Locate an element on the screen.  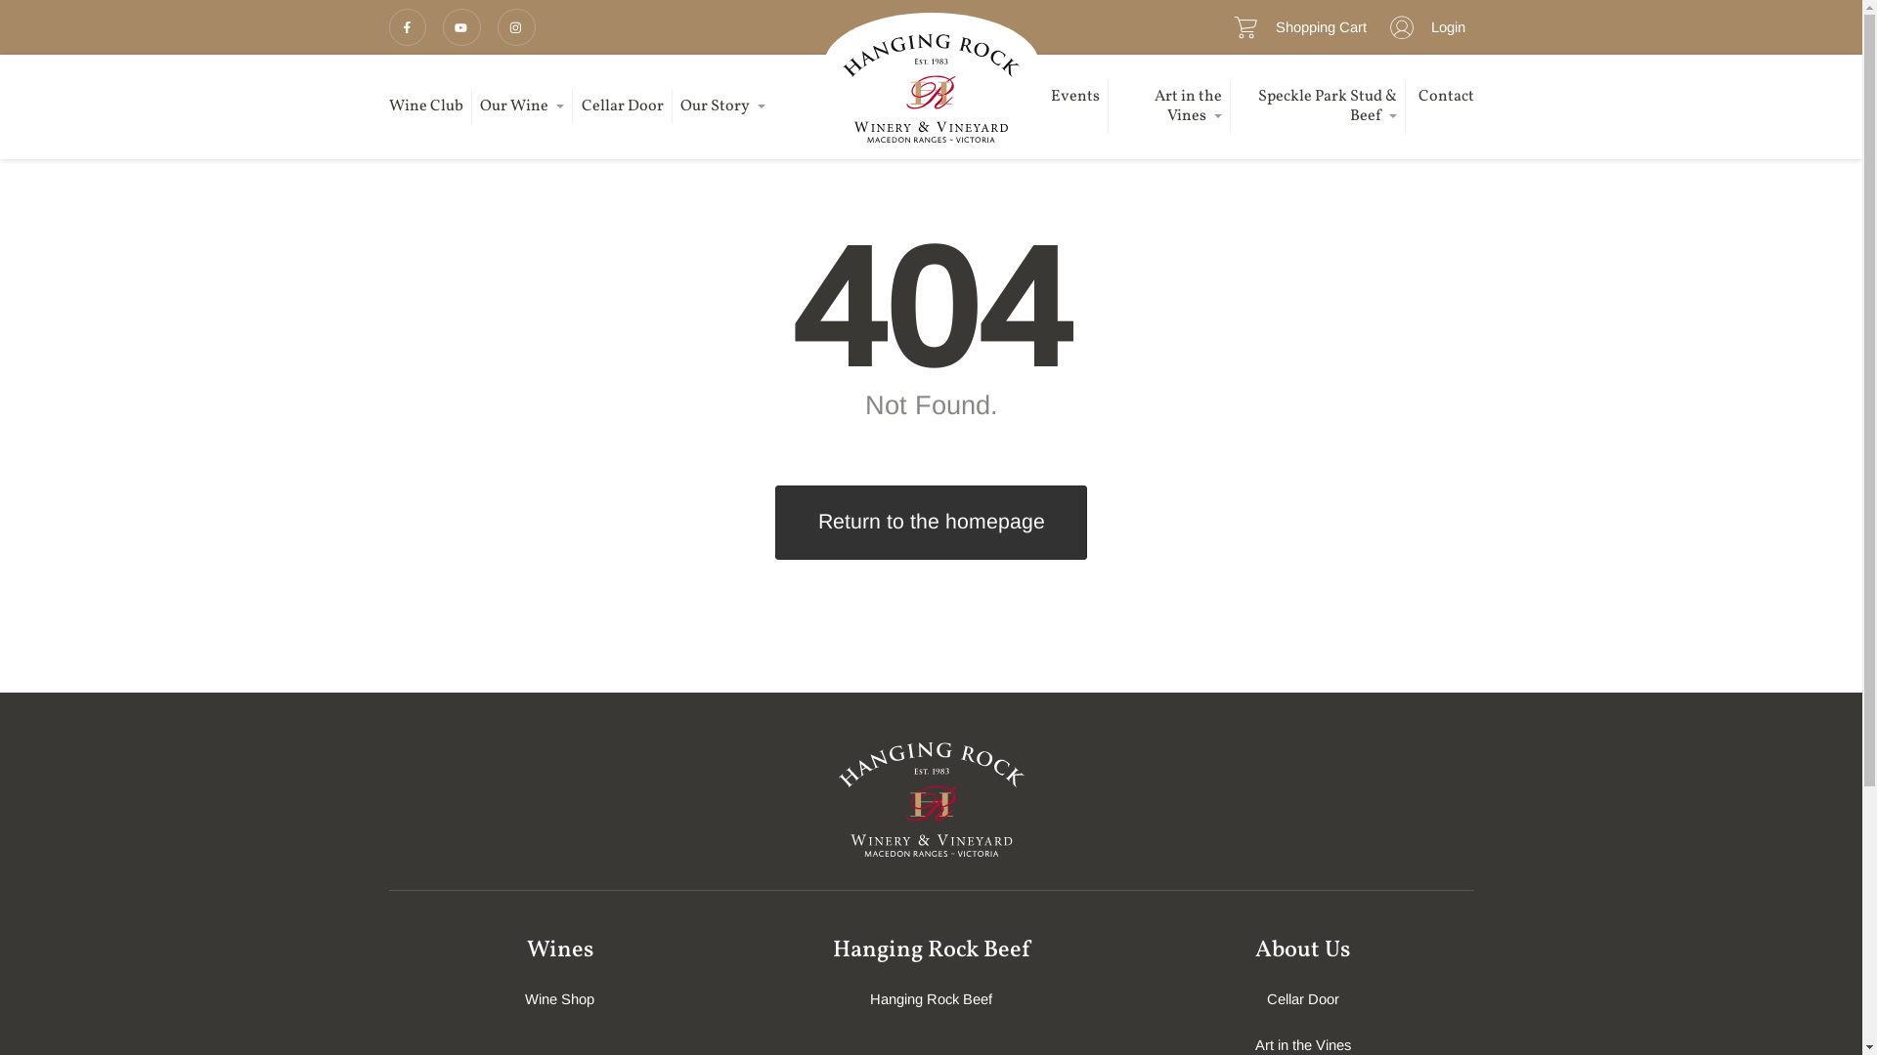
Our Story is located at coordinates (723, 107).